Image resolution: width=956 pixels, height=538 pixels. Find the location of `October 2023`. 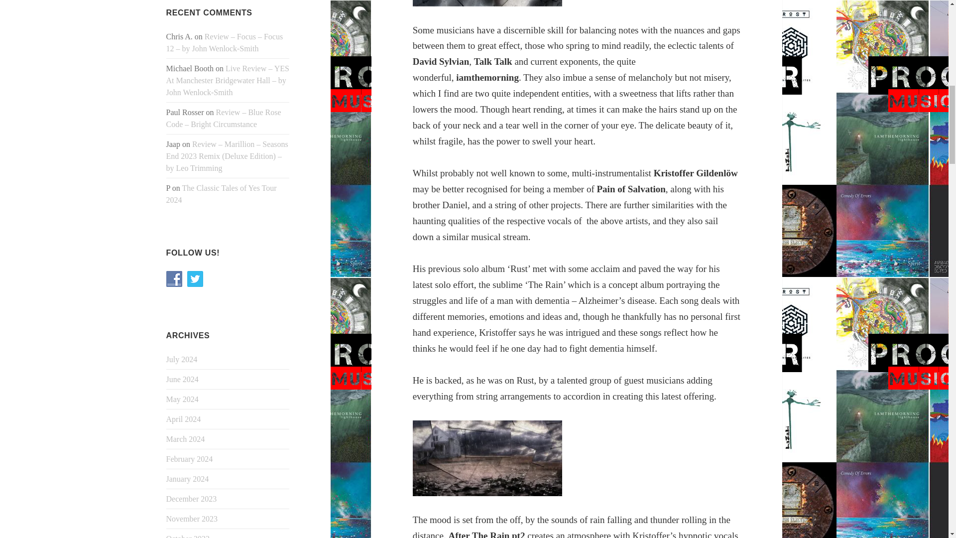

October 2023 is located at coordinates (188, 536).